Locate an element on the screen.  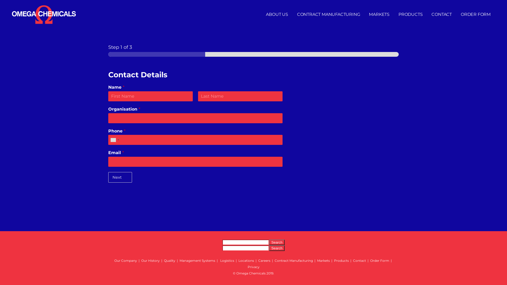
Order Form is located at coordinates (380, 261).